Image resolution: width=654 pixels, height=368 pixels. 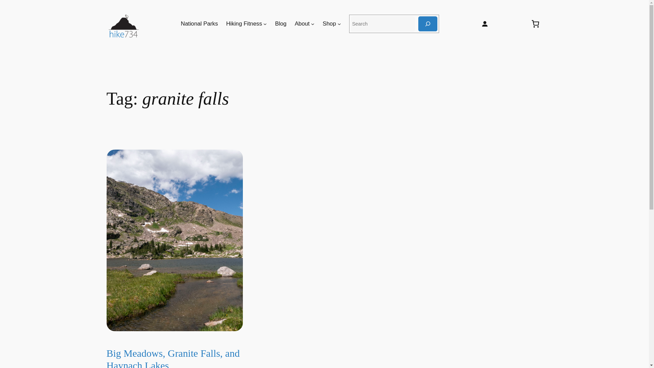 I want to click on Hiking Fitness Posts, so click(x=244, y=24).